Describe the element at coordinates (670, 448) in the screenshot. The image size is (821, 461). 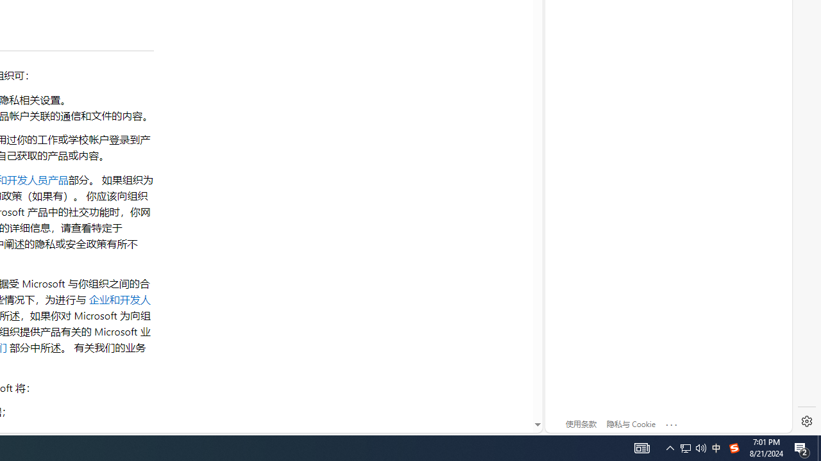
I see `Notification Chevron` at that location.